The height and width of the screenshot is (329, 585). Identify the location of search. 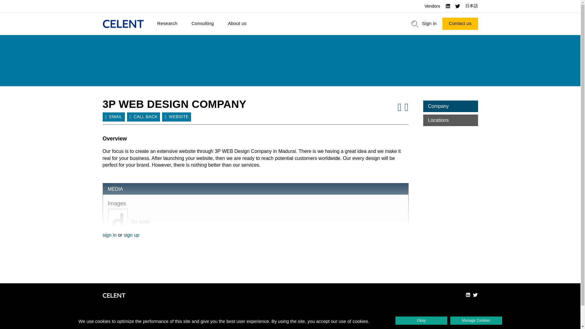
(415, 24).